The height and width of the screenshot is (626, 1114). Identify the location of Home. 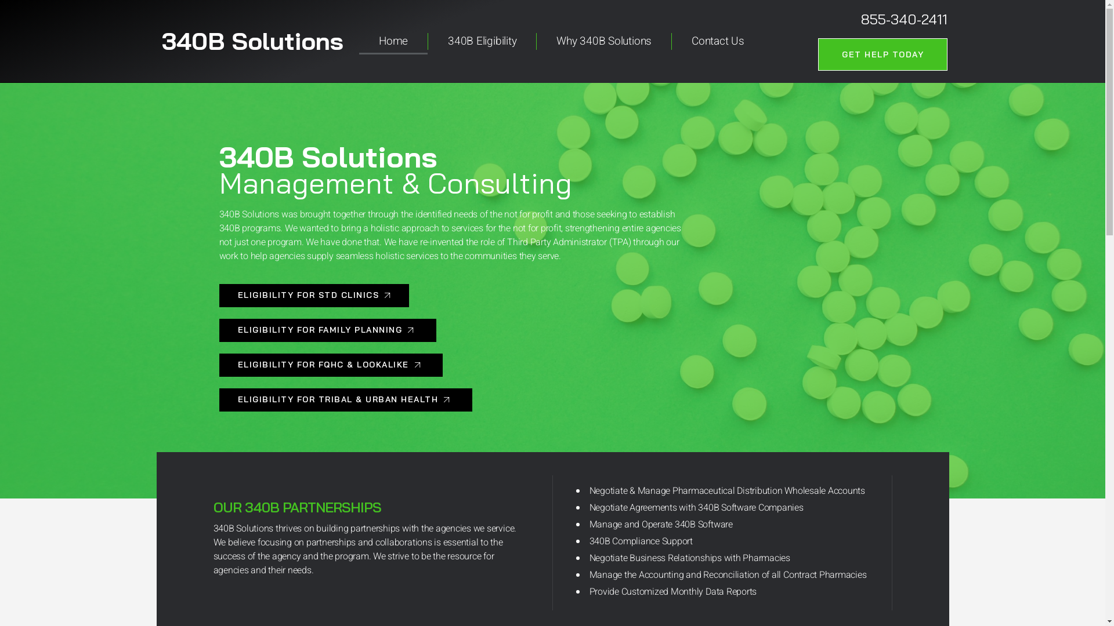
(393, 41).